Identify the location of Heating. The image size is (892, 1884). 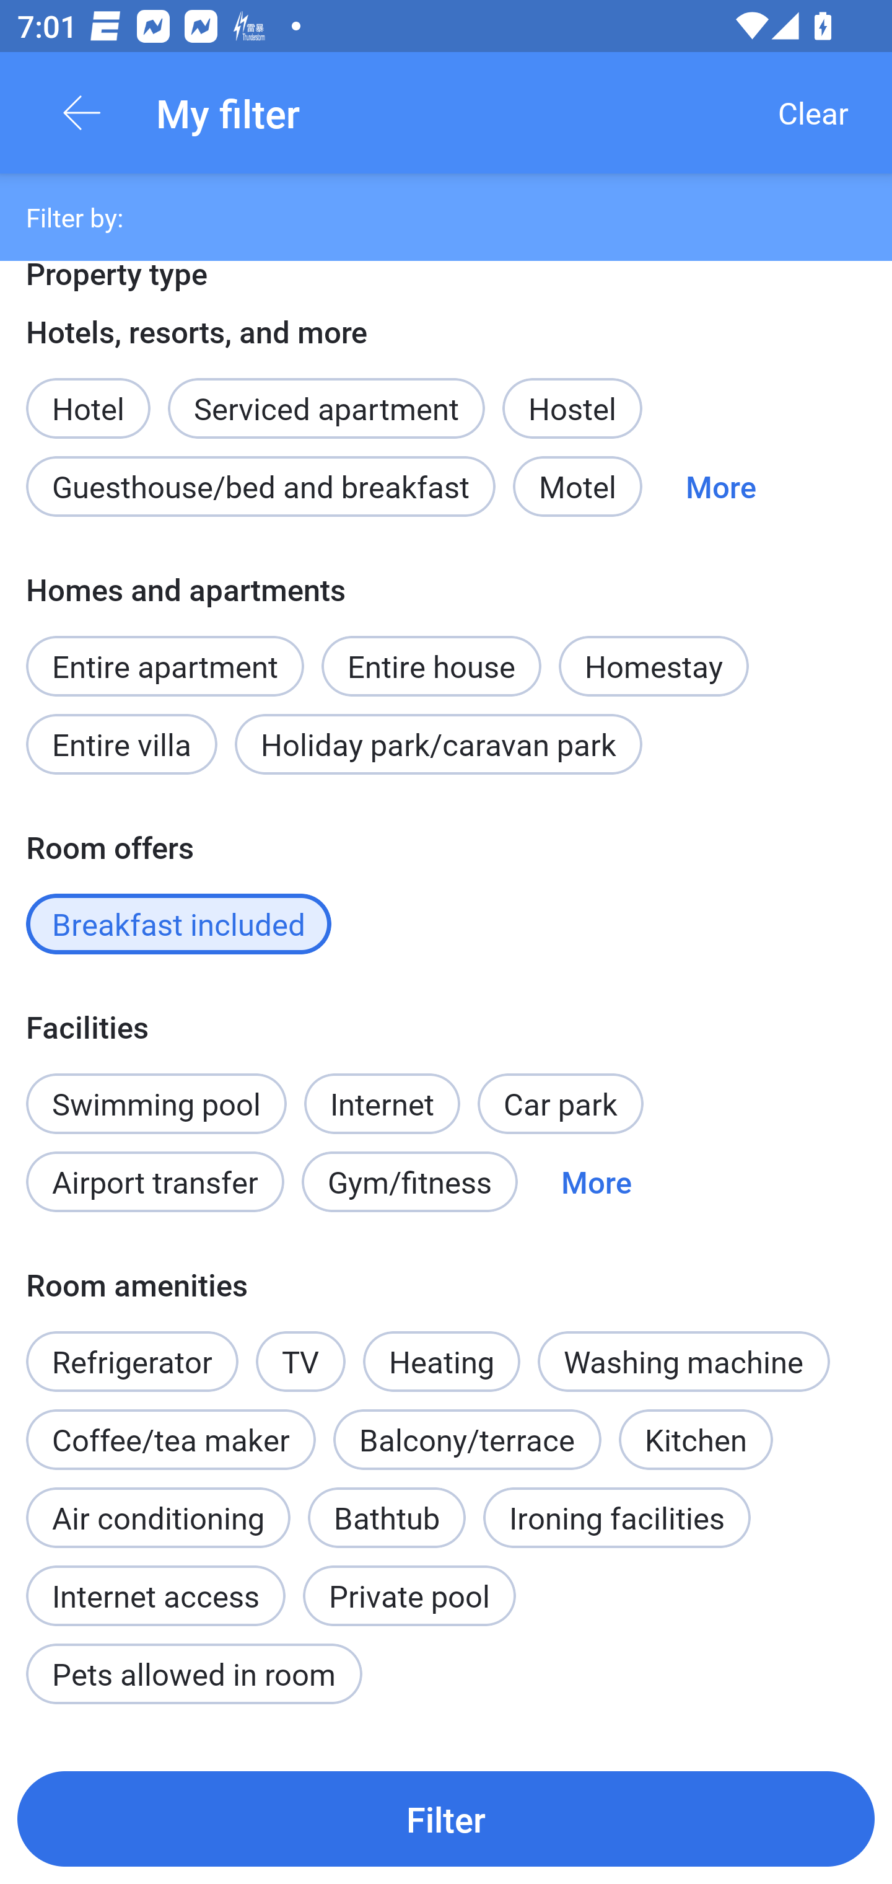
(441, 1349).